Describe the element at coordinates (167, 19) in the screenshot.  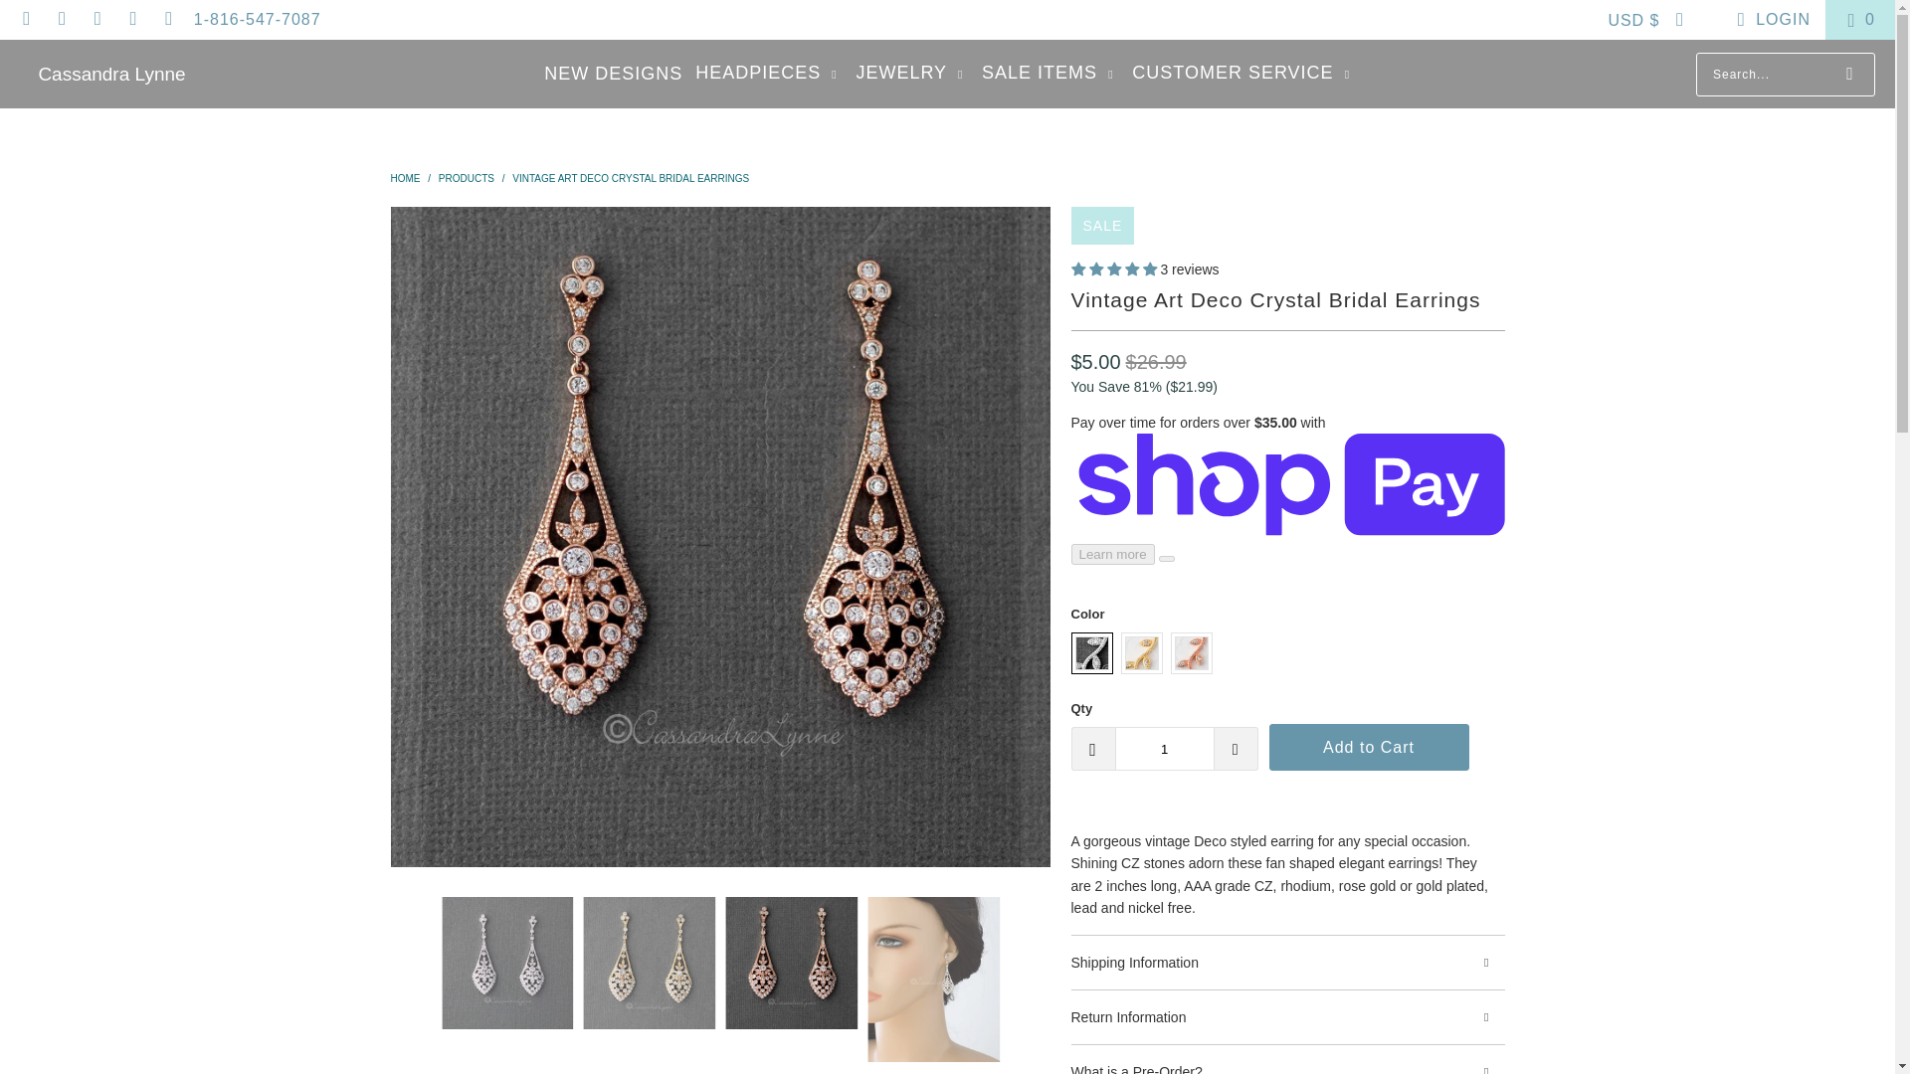
I see `Cassandra Lynne on TikTok` at that location.